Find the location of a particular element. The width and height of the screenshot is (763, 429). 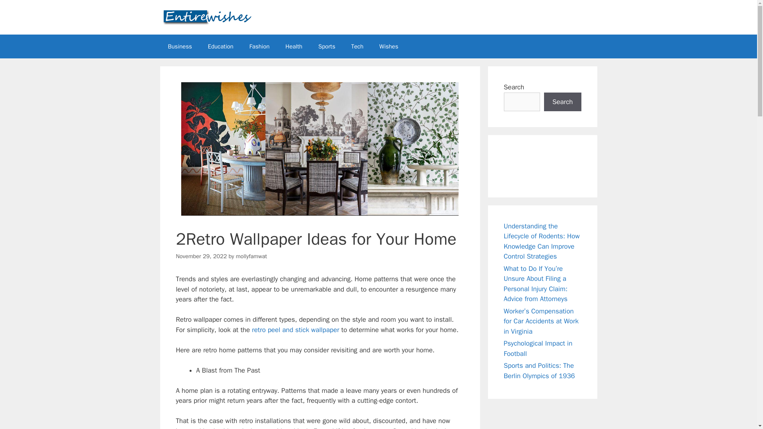

Education is located at coordinates (220, 46).